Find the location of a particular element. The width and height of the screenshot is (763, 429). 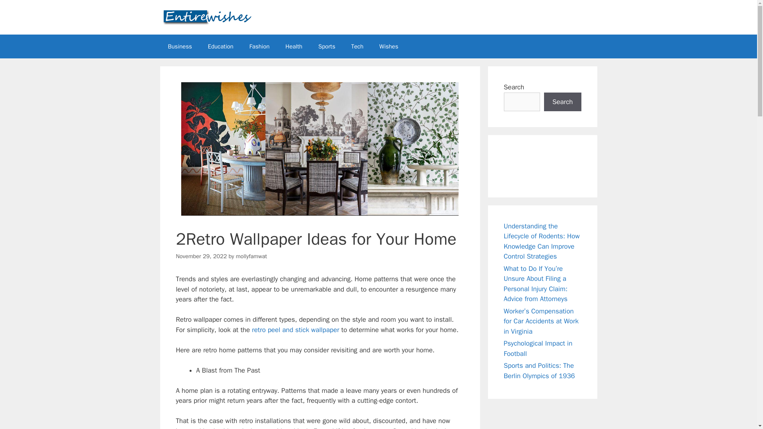

Education is located at coordinates (220, 46).